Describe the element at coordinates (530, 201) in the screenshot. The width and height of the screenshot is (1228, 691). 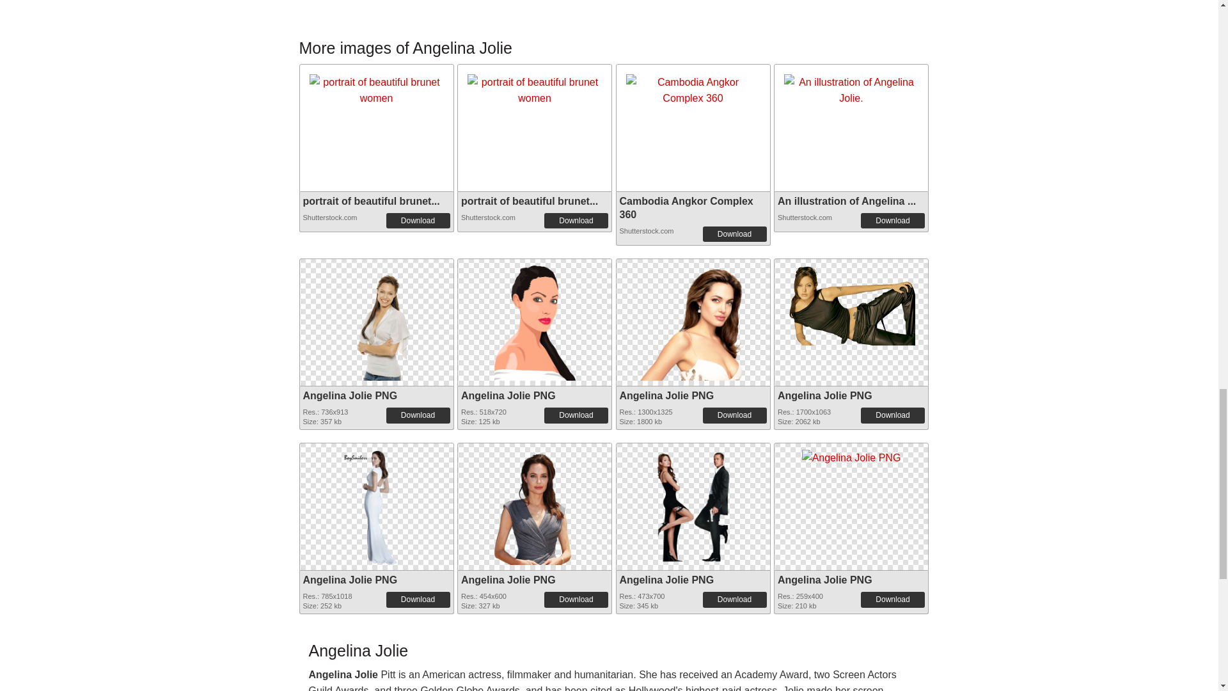
I see `portrait of beautiful brunet...` at that location.